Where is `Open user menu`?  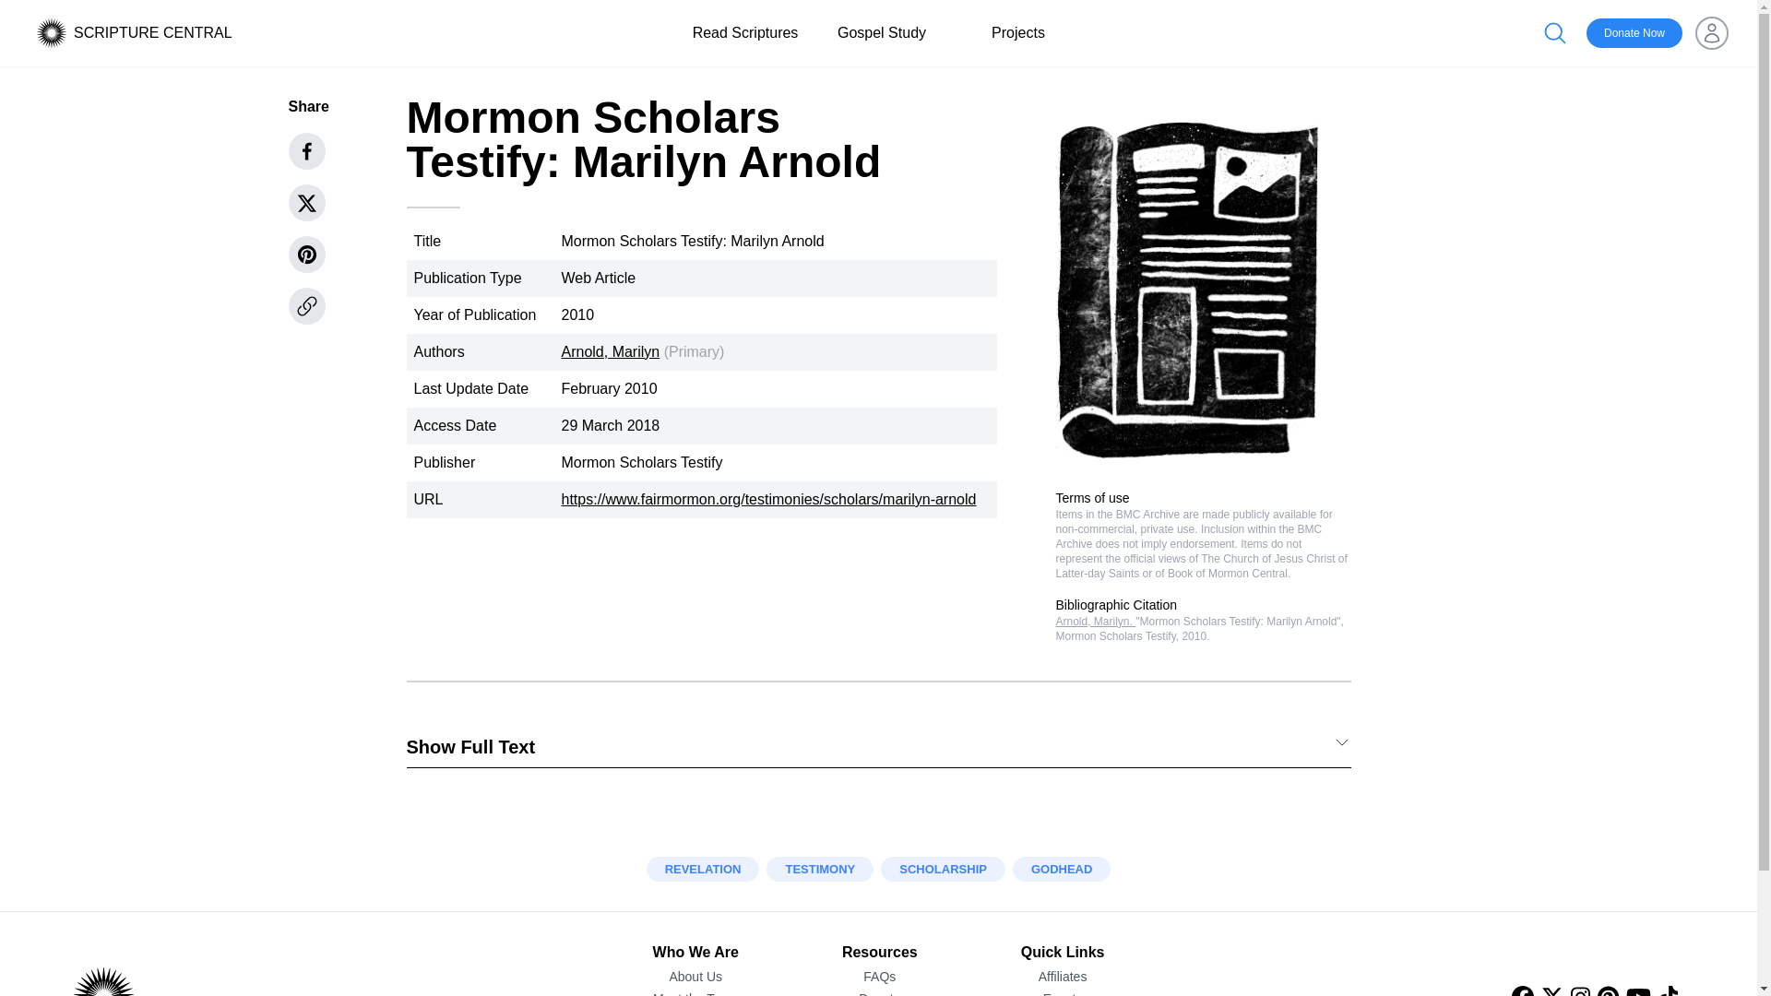 Open user menu is located at coordinates (1712, 33).